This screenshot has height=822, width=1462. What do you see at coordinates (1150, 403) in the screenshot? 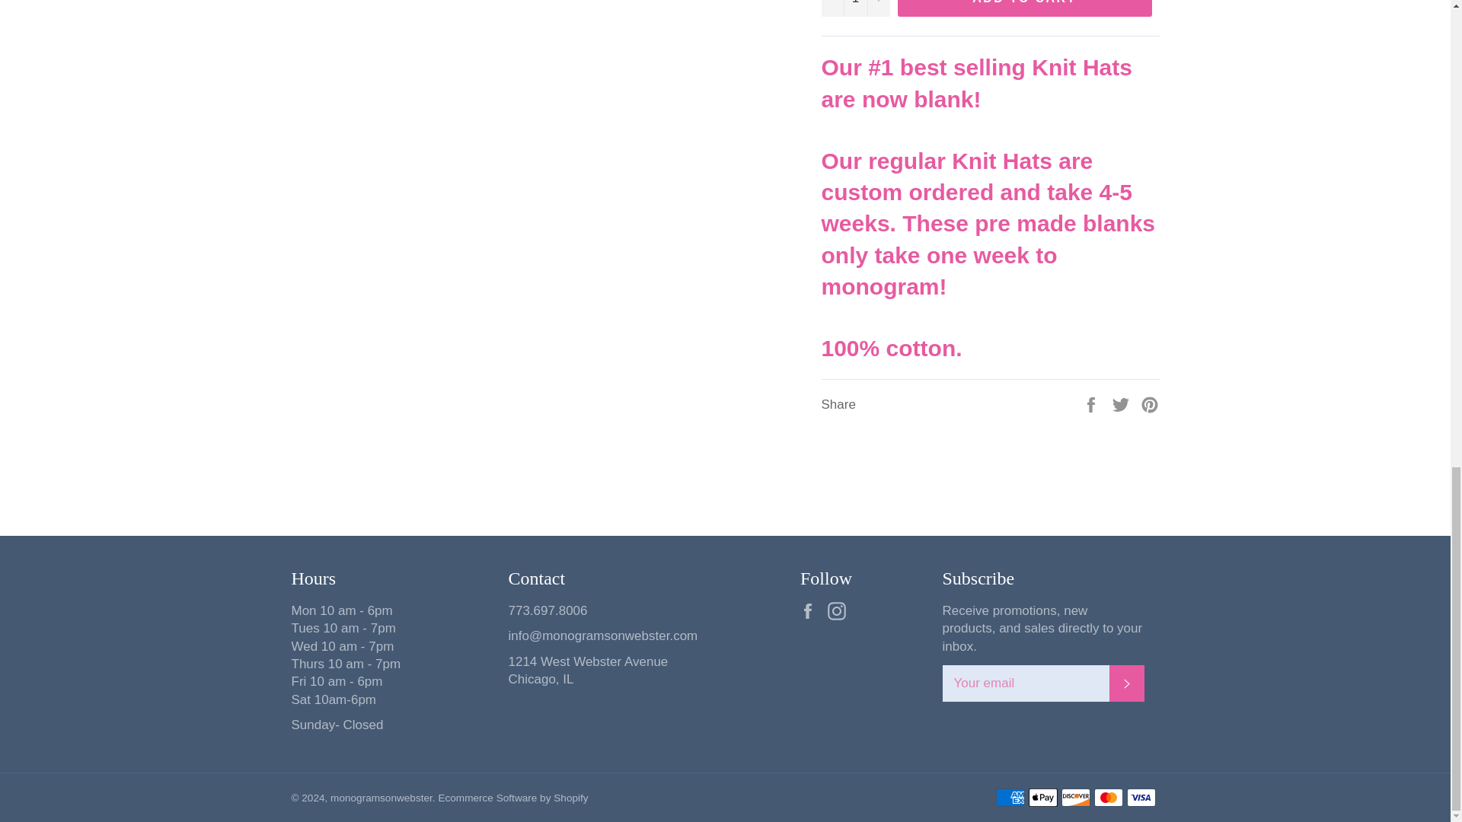
I see `Pin on Pinterest` at bounding box center [1150, 403].